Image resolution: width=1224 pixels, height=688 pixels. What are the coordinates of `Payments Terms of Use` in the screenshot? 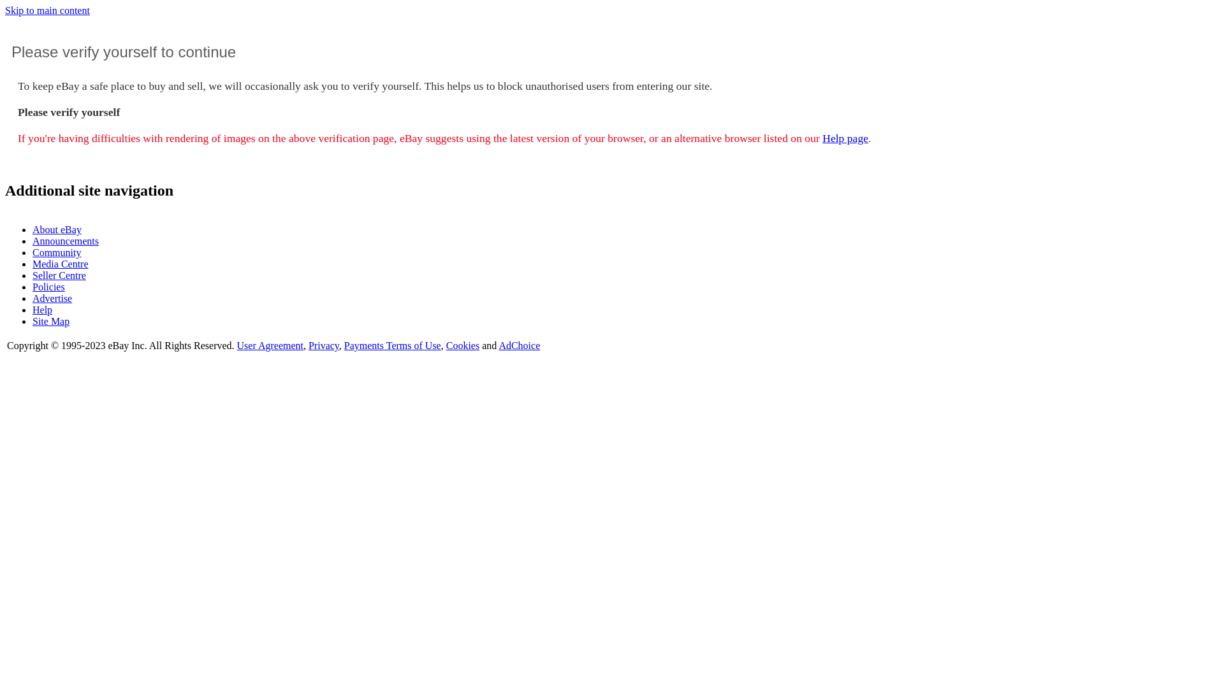 It's located at (393, 345).